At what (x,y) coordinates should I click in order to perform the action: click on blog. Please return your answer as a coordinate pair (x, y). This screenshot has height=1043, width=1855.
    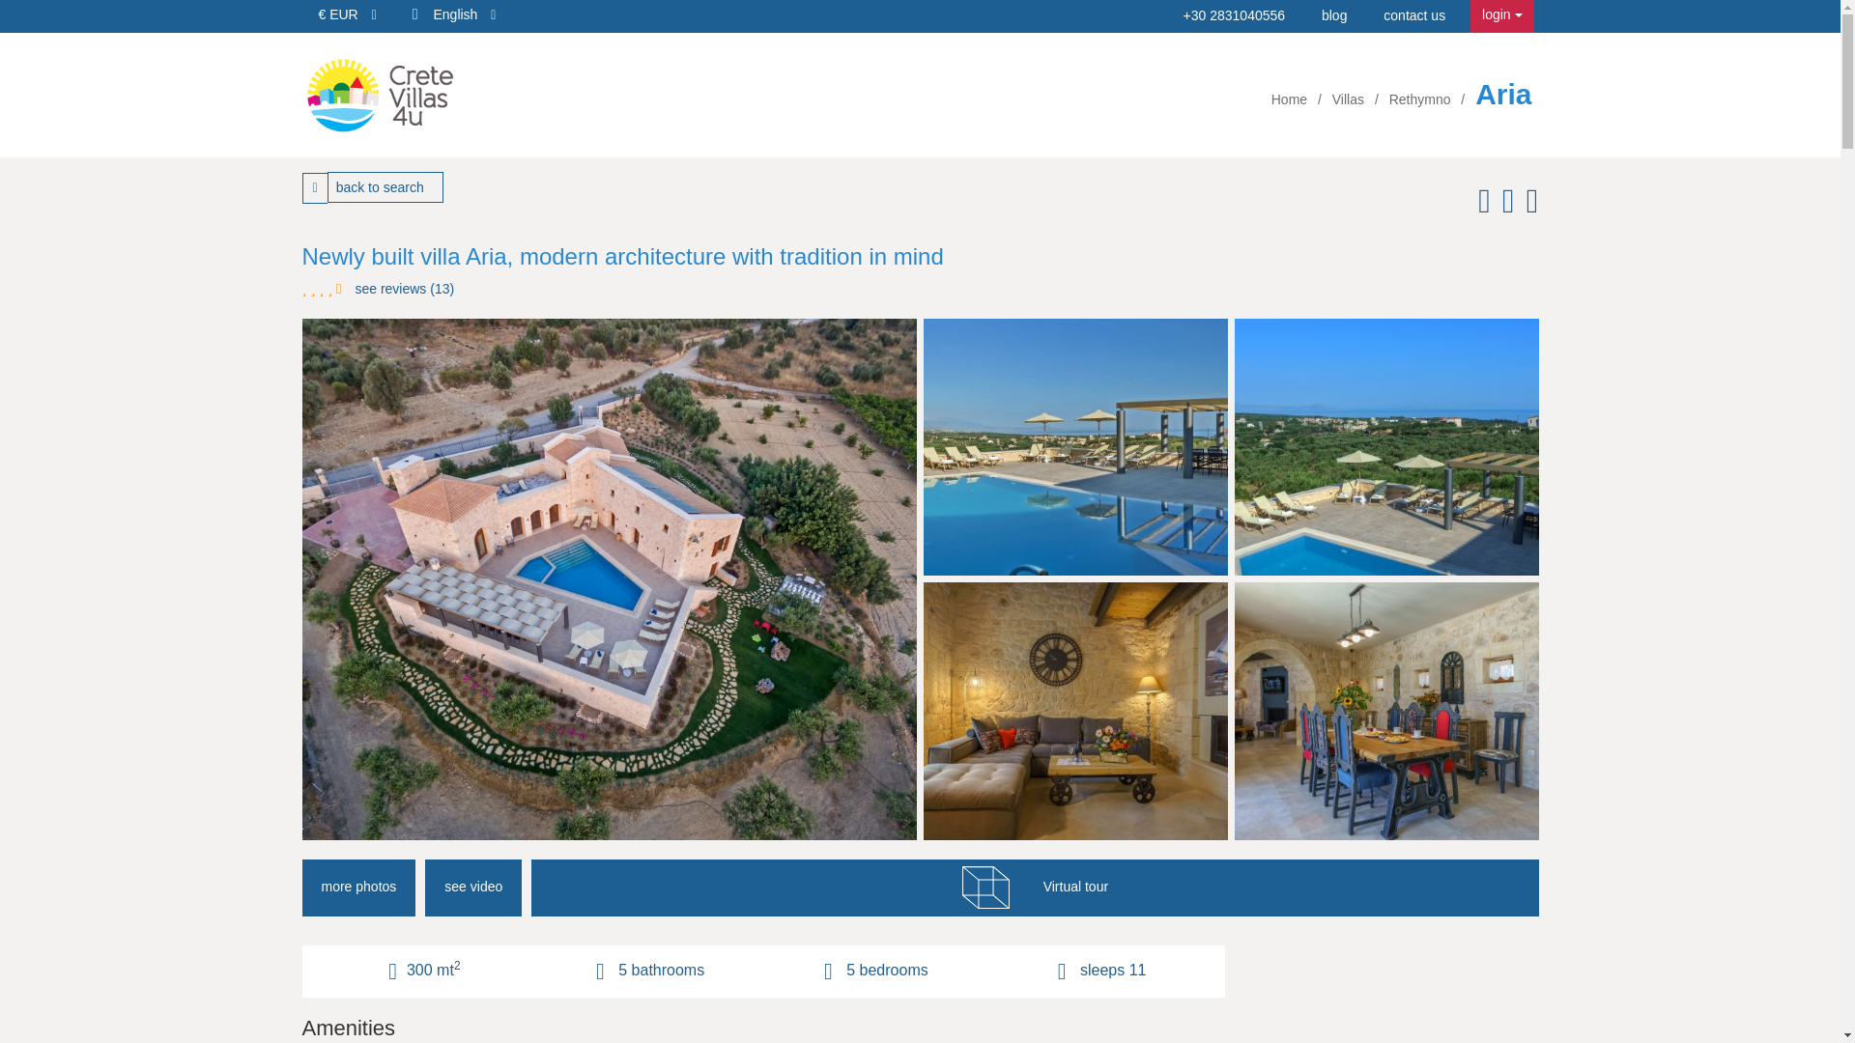
    Looking at the image, I should click on (1333, 14).